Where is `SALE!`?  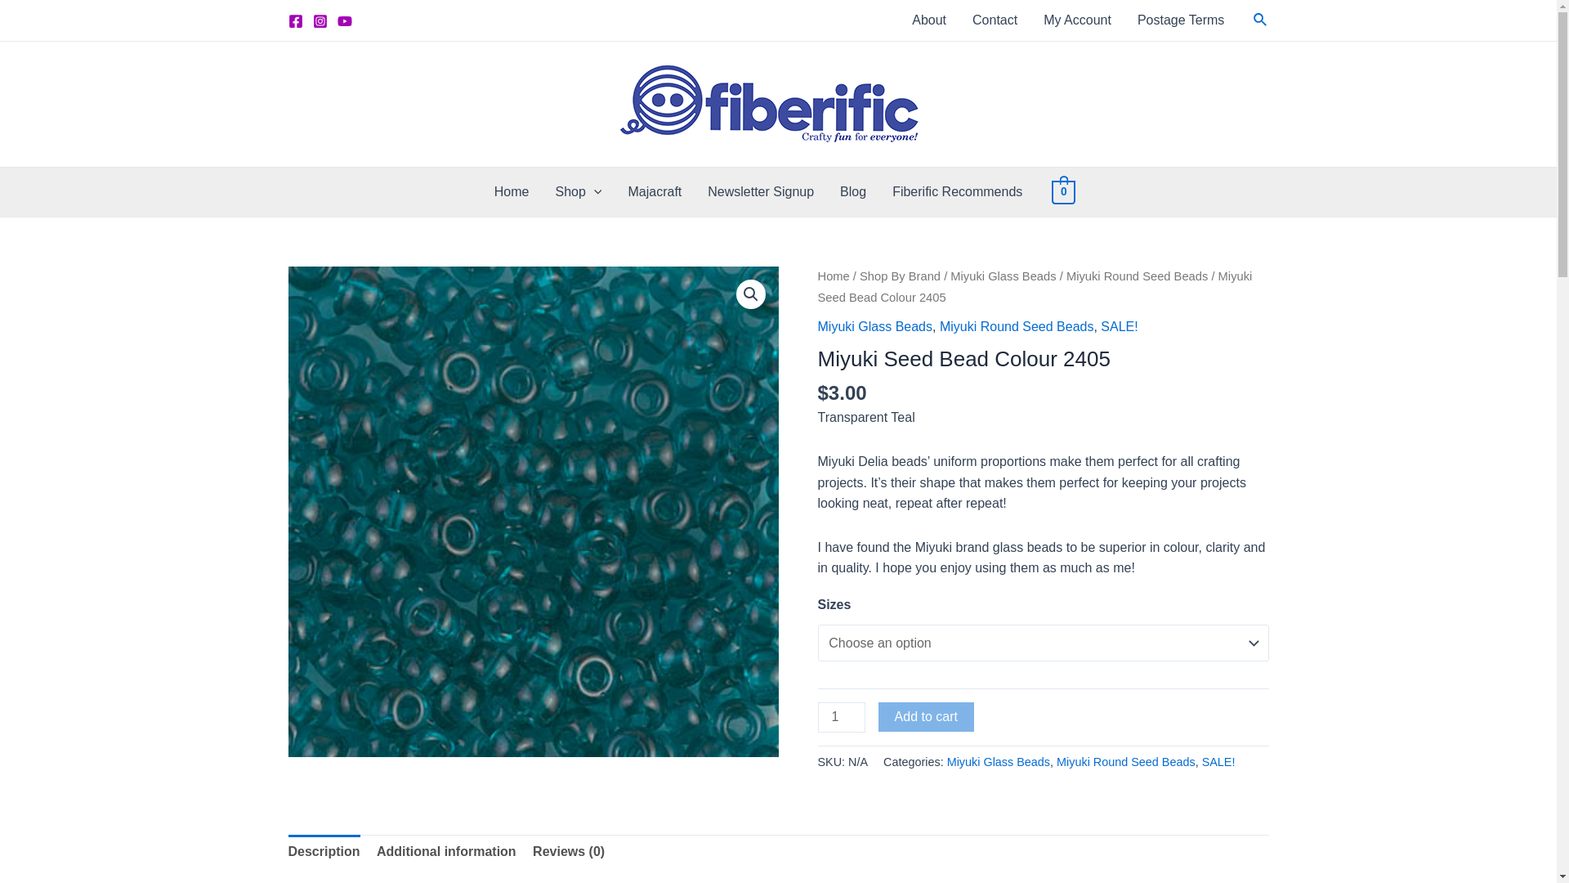
SALE! is located at coordinates (1219, 762).